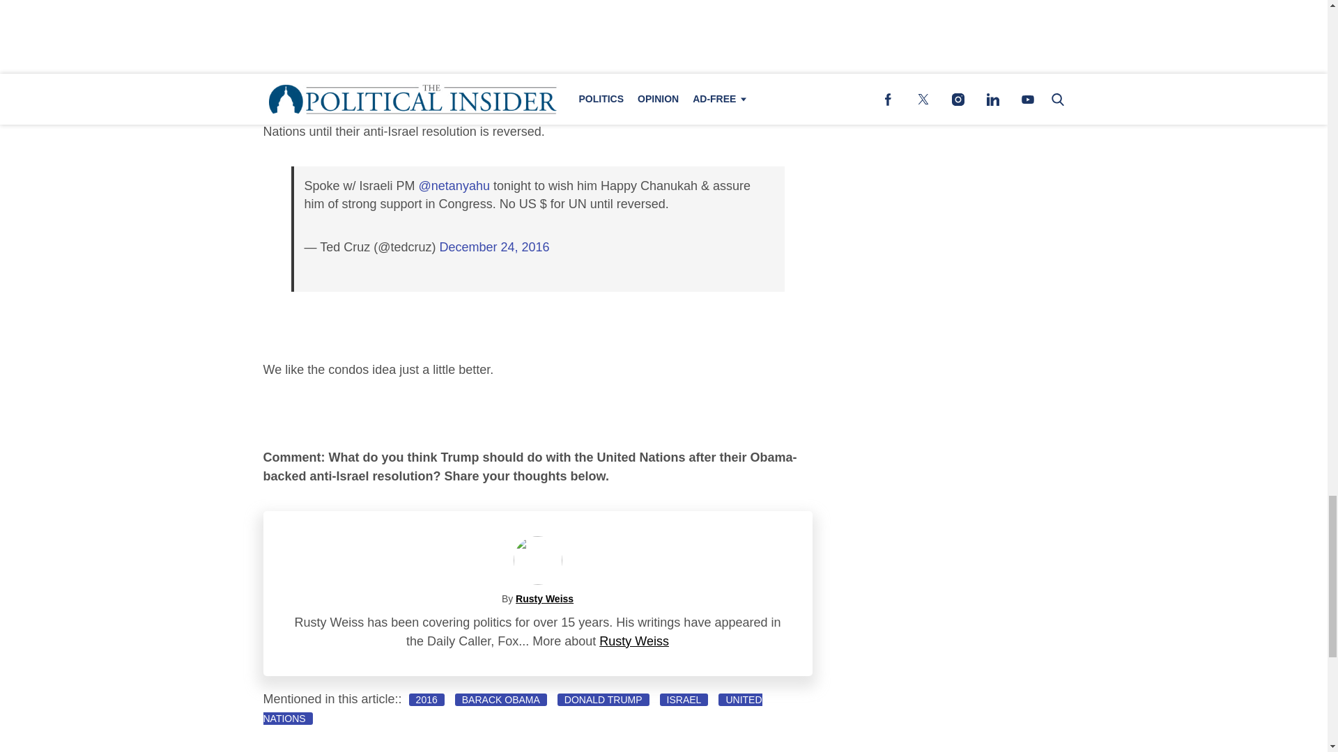 The width and height of the screenshot is (1338, 752). What do you see at coordinates (493, 246) in the screenshot?
I see `December 24, 2016` at bounding box center [493, 246].